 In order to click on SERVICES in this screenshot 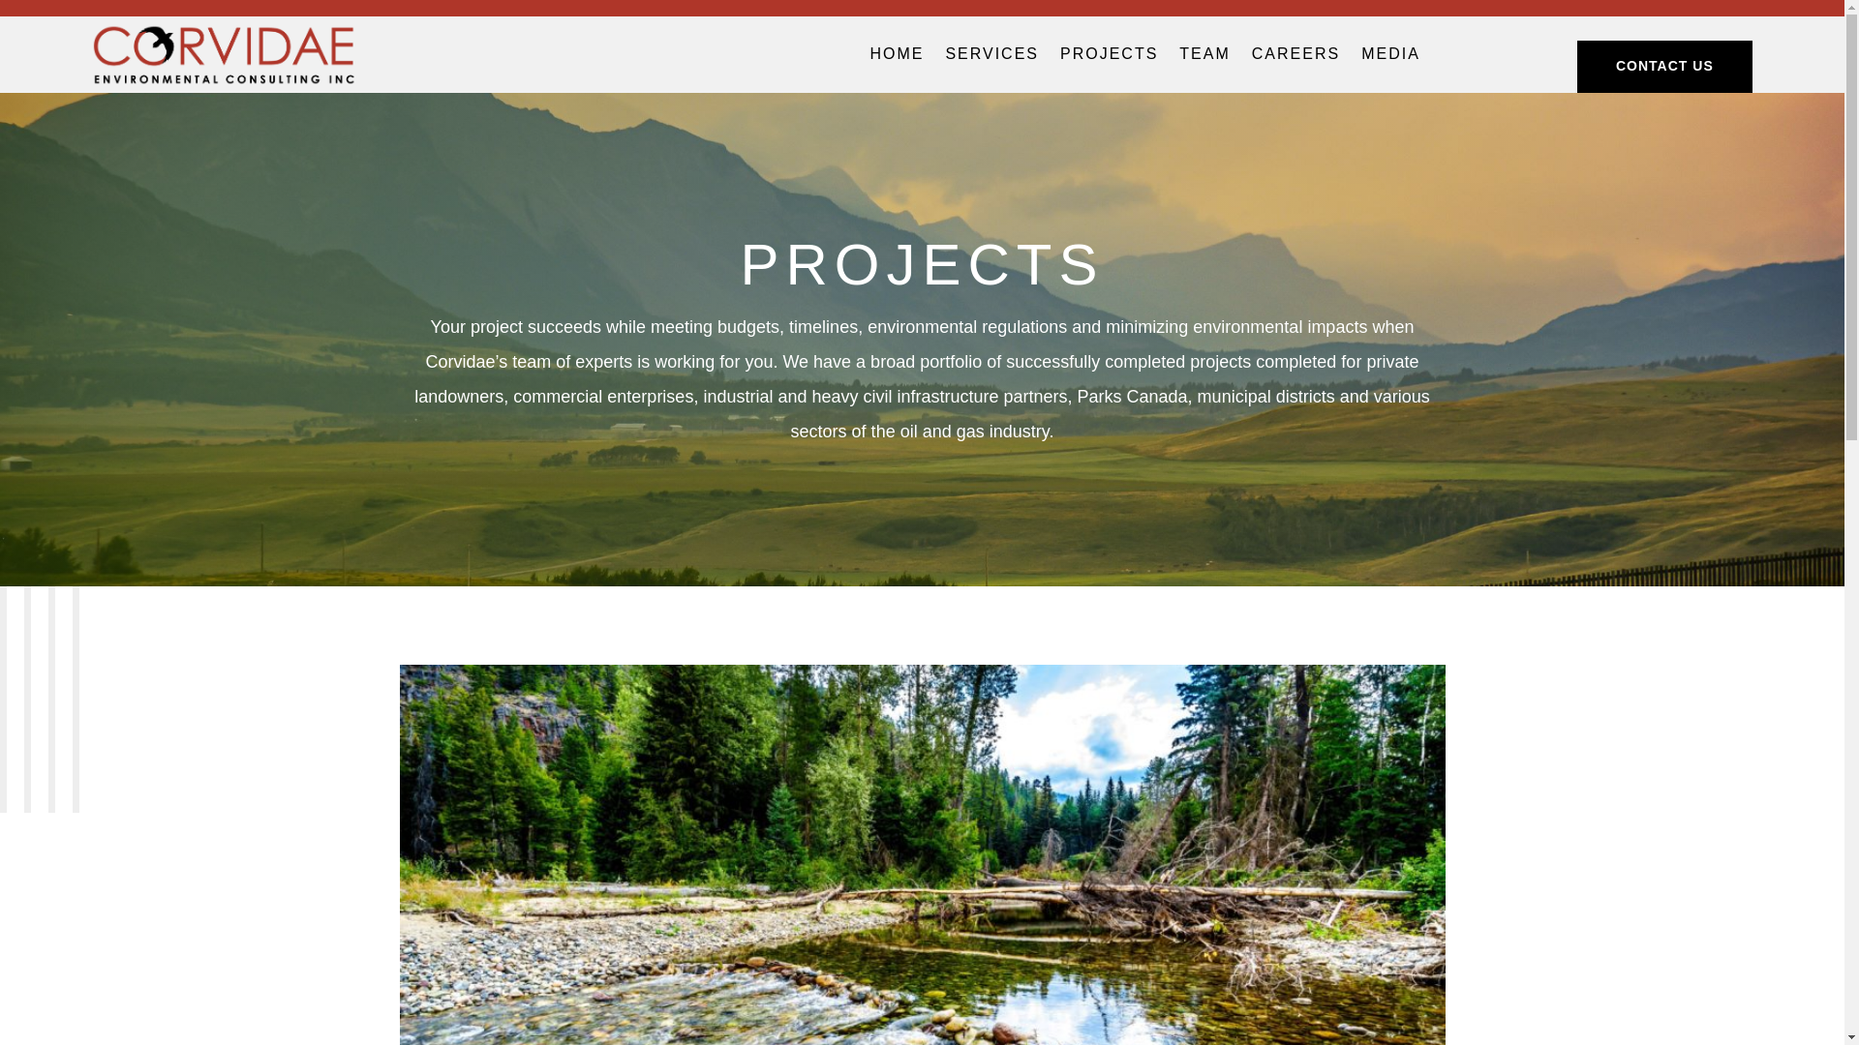, I will do `click(991, 58)`.